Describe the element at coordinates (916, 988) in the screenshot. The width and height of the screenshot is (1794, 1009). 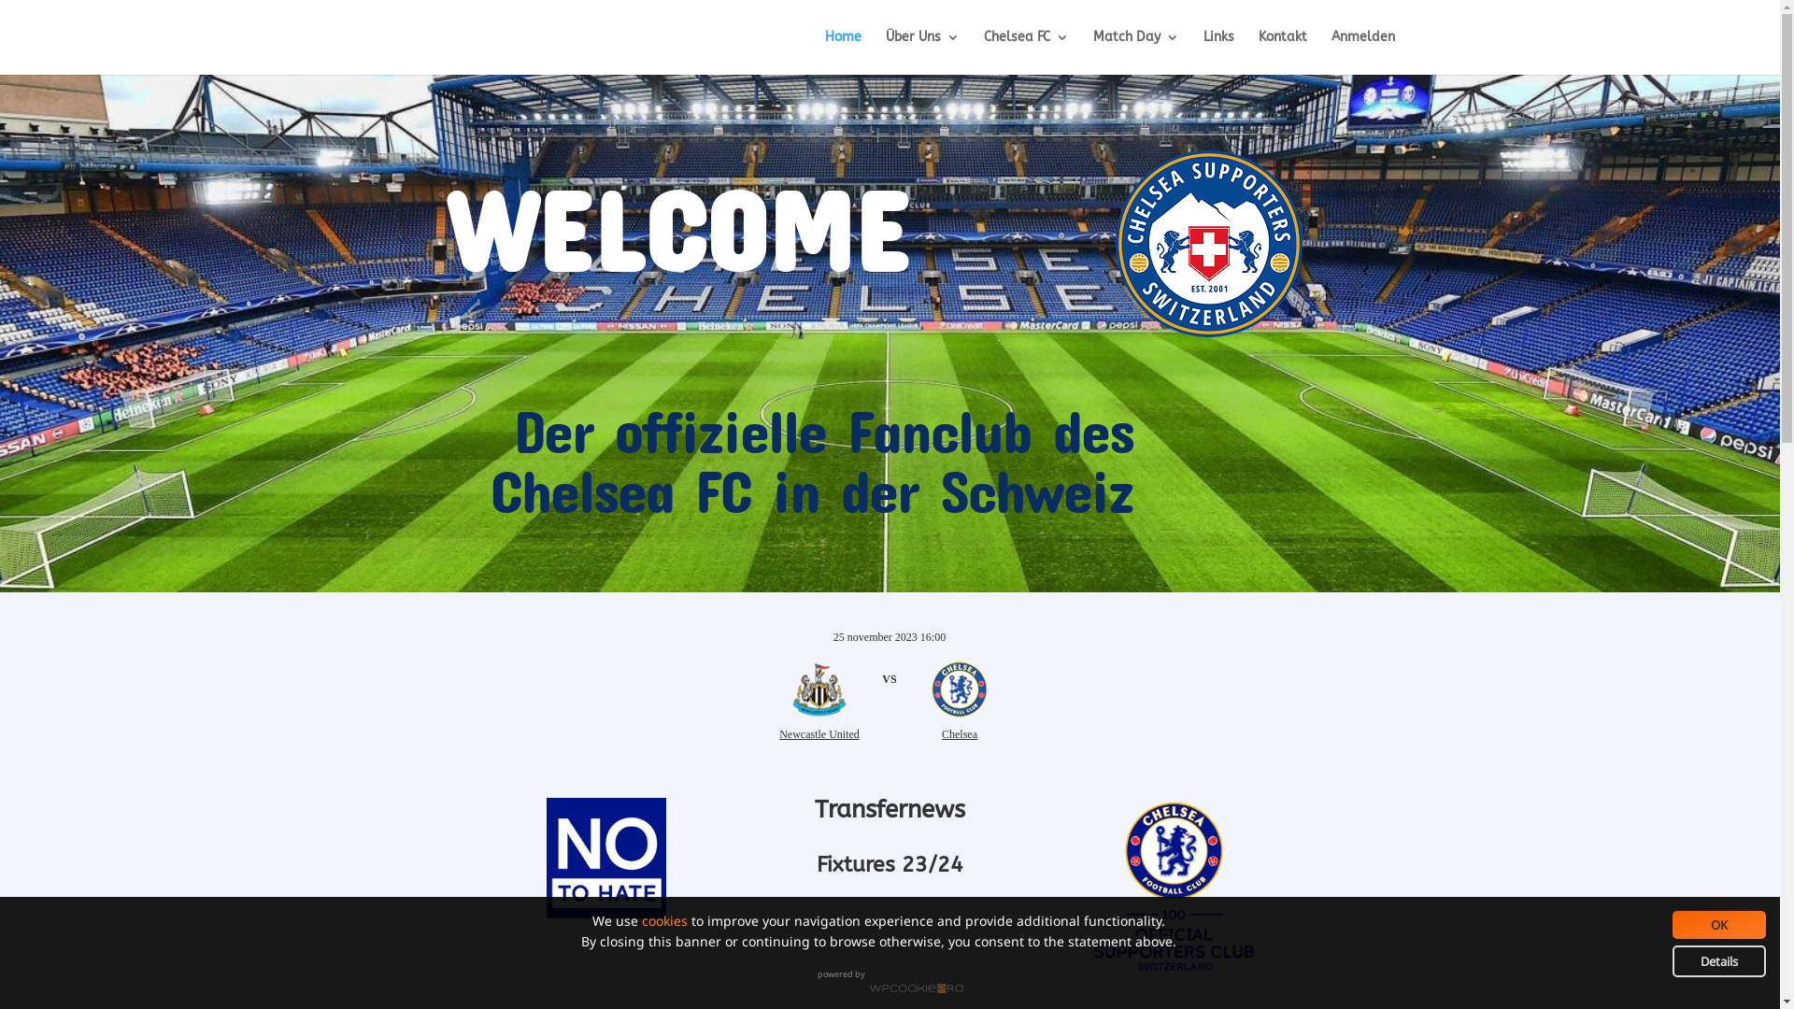
I see `WPCookiePro` at that location.